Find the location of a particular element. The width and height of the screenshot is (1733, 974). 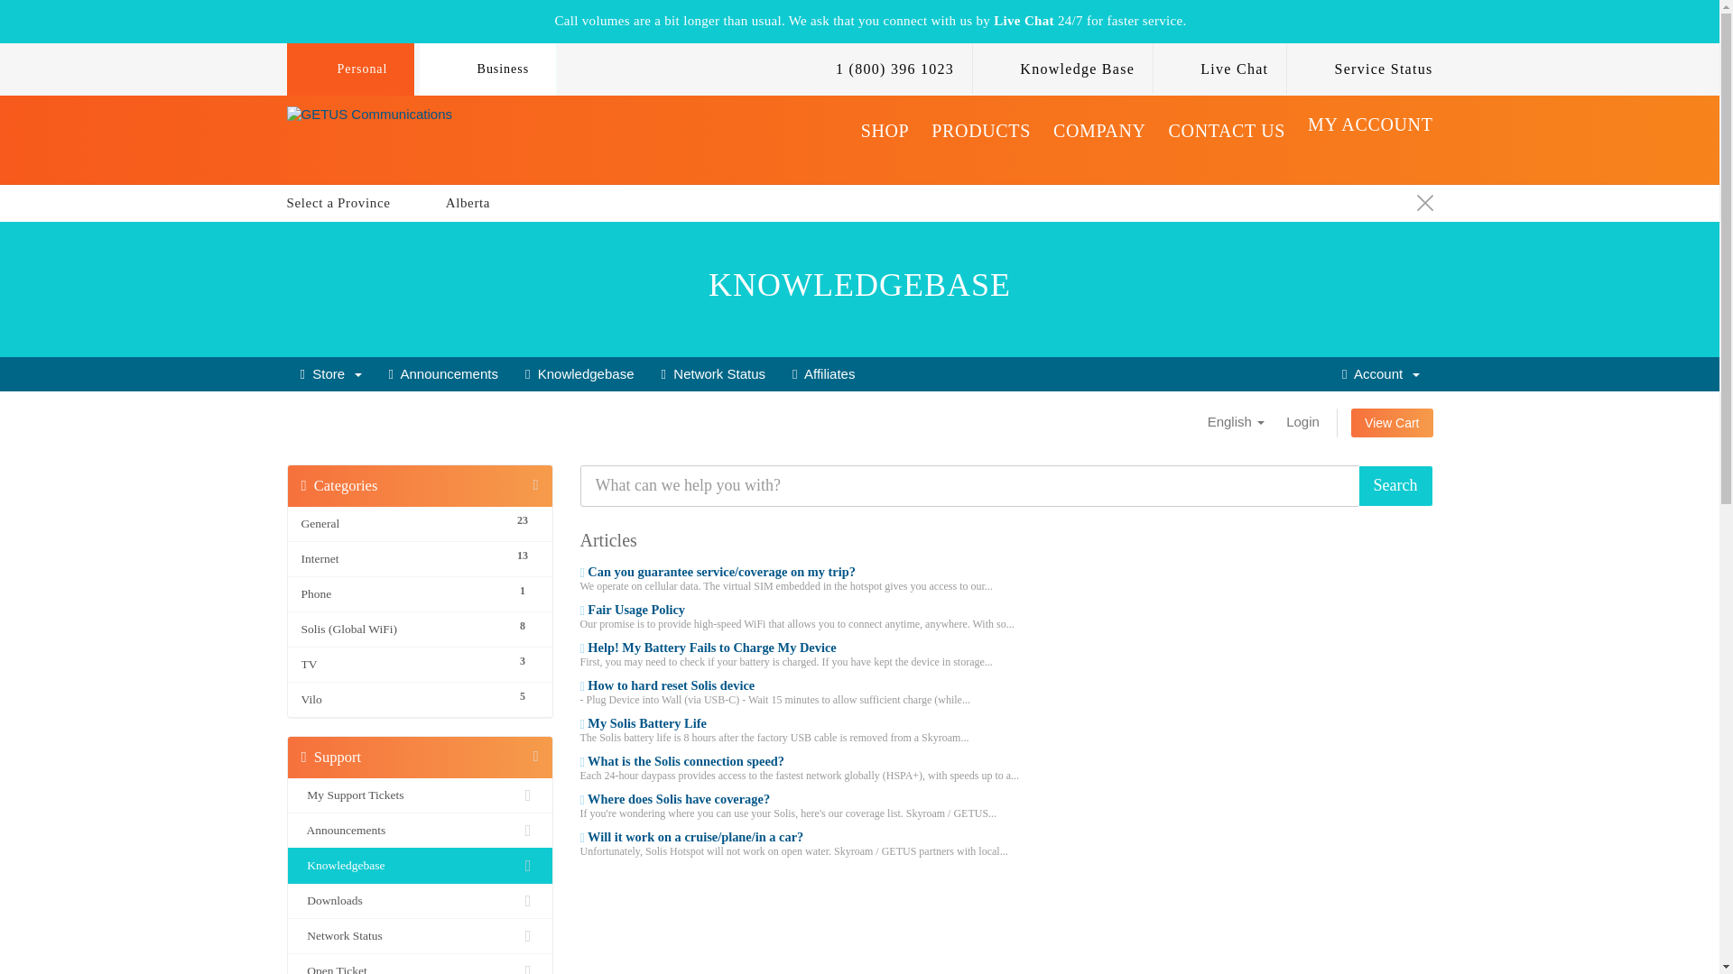

Service Status is located at coordinates (1370, 69).